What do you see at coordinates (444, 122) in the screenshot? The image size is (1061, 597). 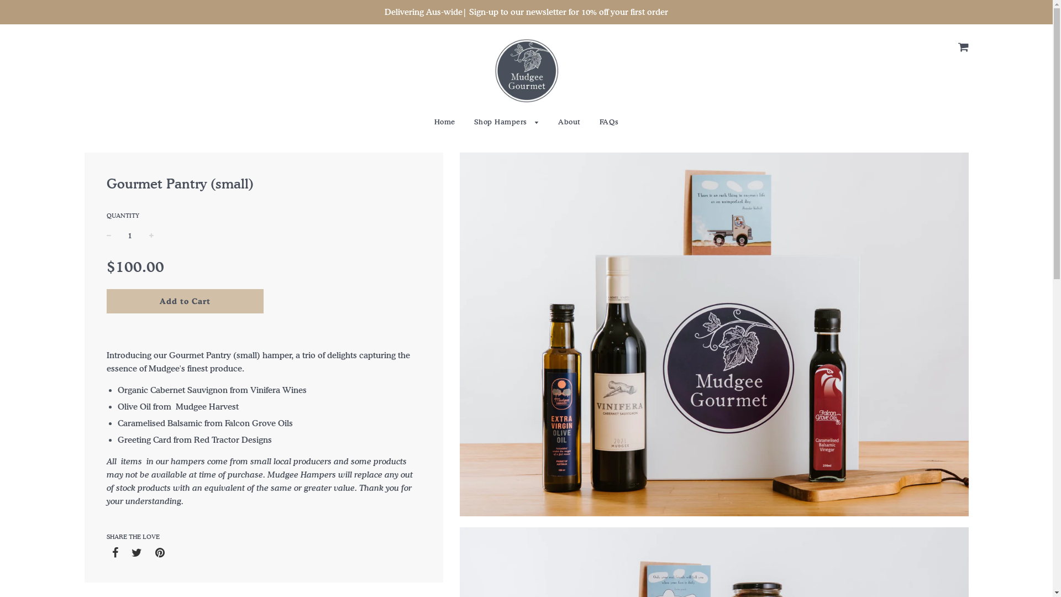 I see `Home` at bounding box center [444, 122].